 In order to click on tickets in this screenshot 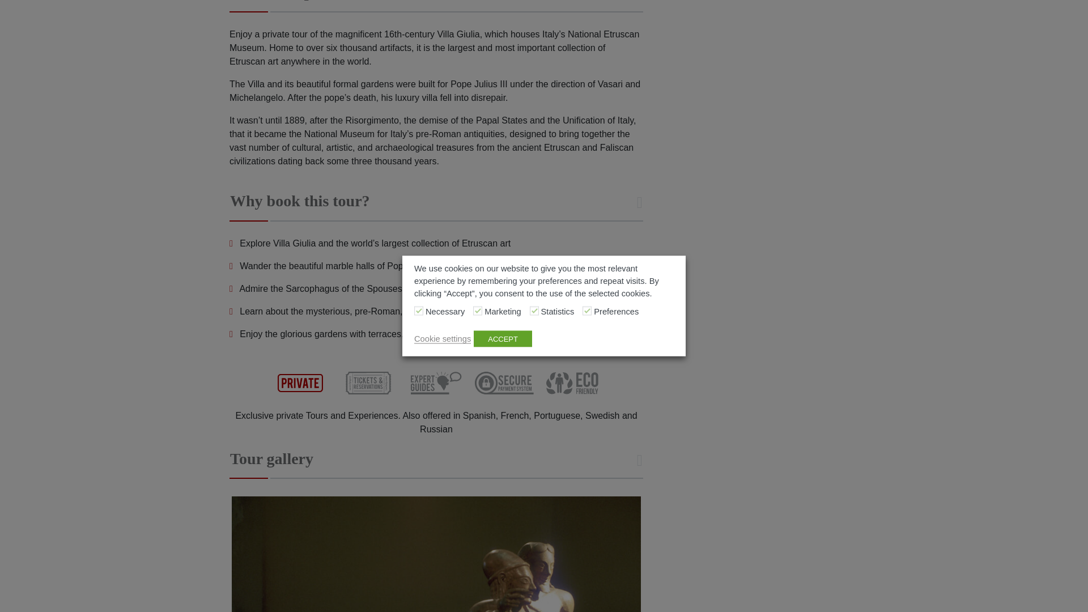, I will do `click(368, 383)`.